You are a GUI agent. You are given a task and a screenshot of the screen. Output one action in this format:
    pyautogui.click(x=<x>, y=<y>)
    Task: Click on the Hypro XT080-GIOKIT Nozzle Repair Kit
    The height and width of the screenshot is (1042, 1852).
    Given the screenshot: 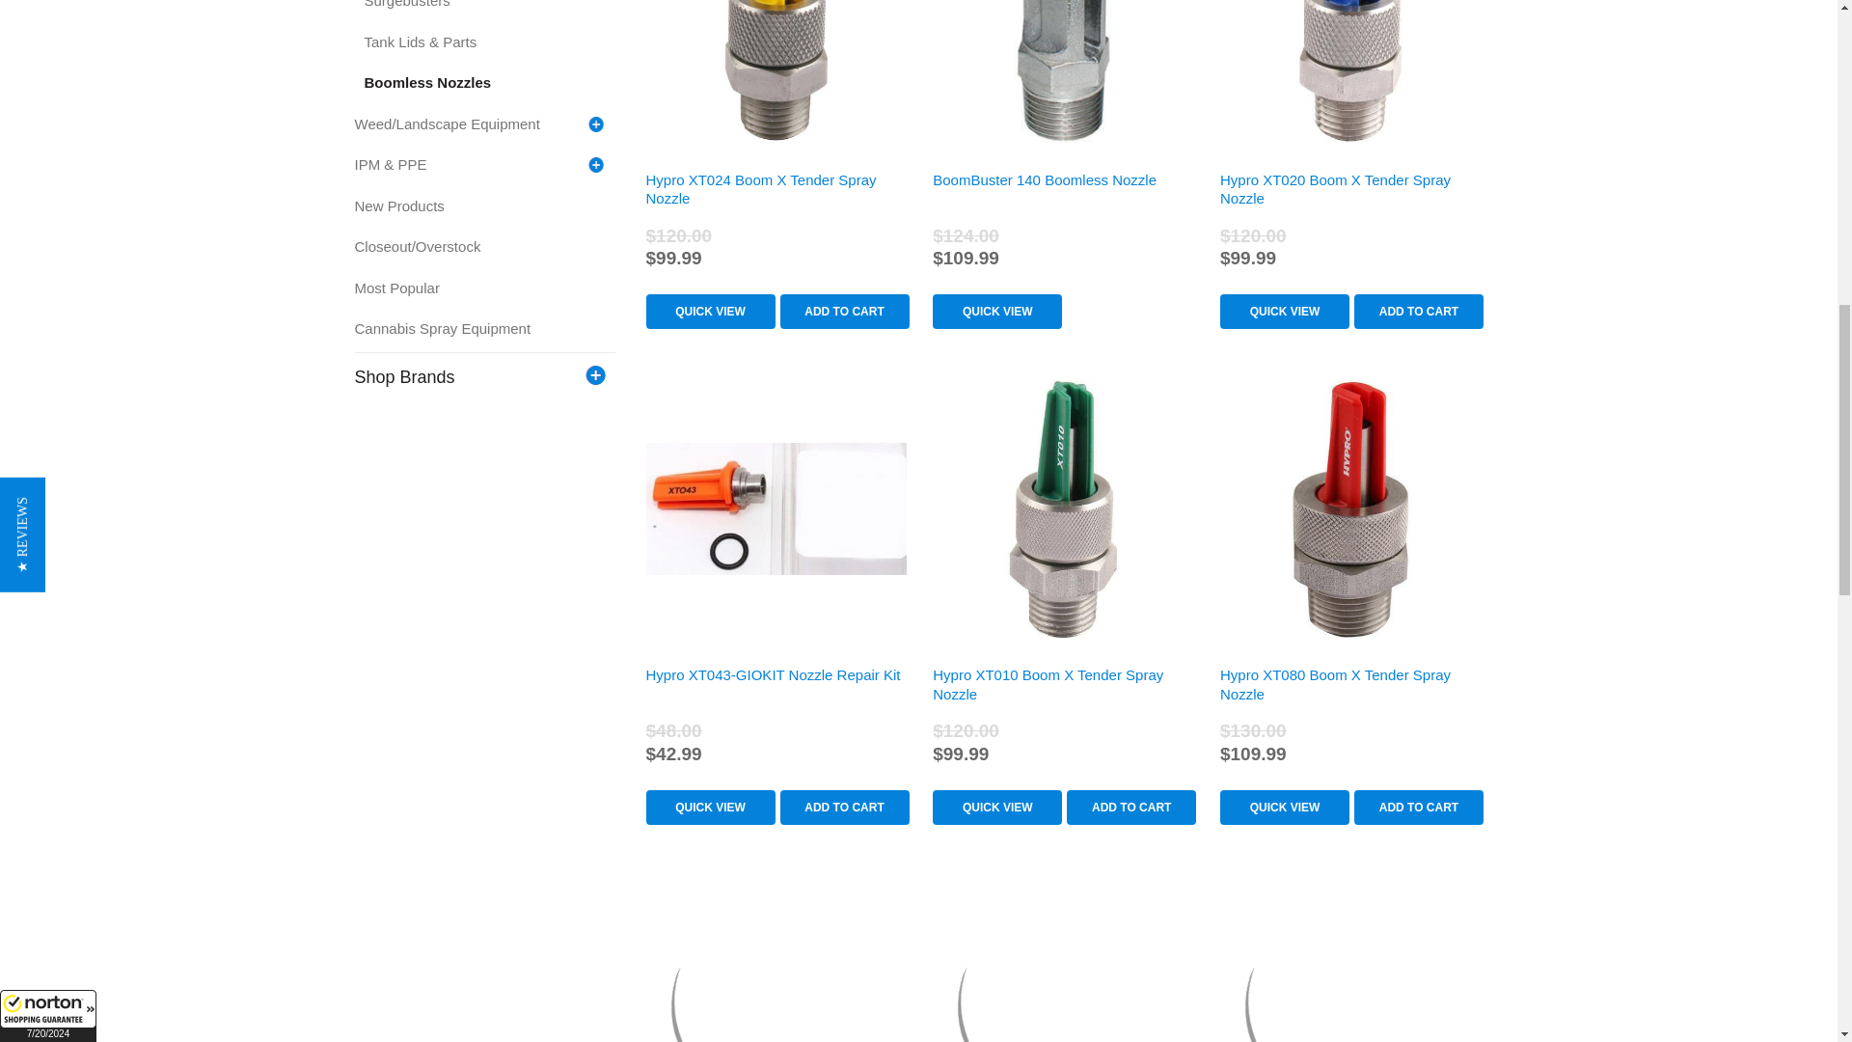 What is the action you would take?
    pyautogui.click(x=1063, y=959)
    